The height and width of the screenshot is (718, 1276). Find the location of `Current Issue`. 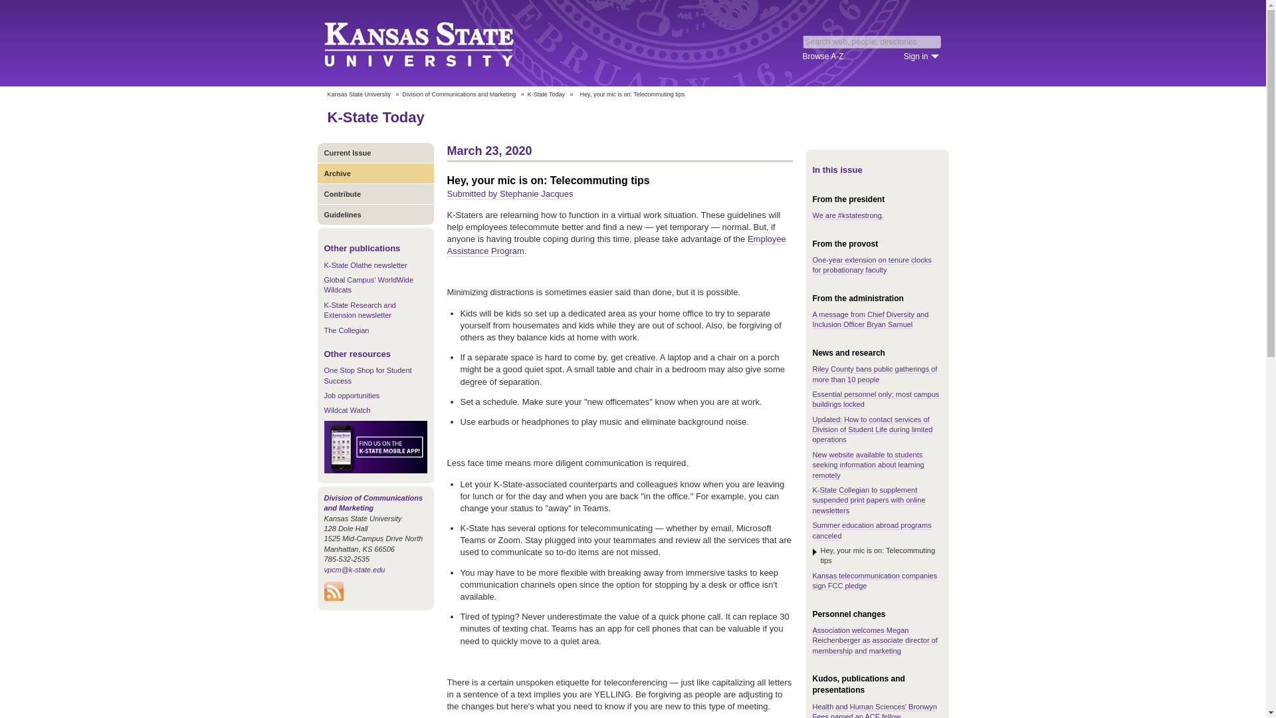

Current Issue is located at coordinates (375, 153).